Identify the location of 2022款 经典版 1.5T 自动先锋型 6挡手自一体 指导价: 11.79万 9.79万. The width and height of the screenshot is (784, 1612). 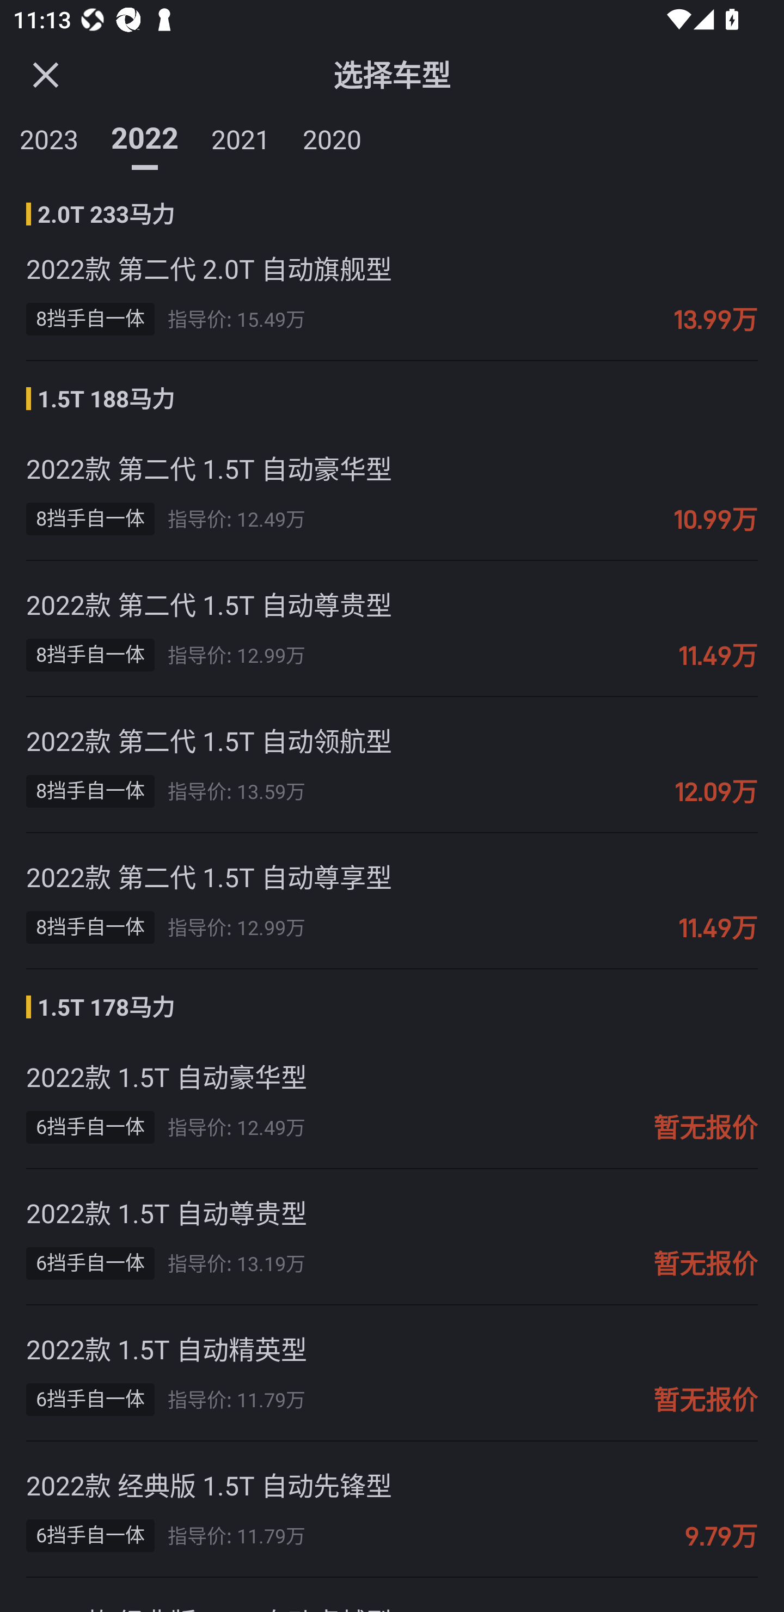
(392, 1510).